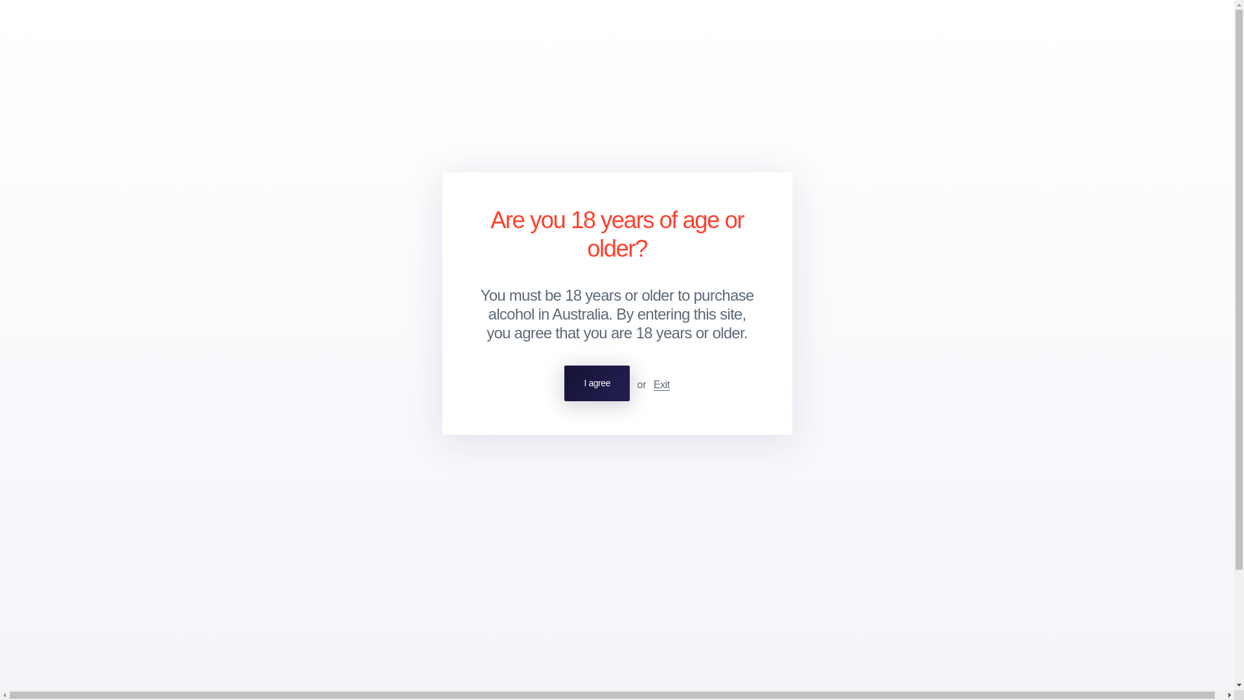  I want to click on HOME, so click(233, 95).